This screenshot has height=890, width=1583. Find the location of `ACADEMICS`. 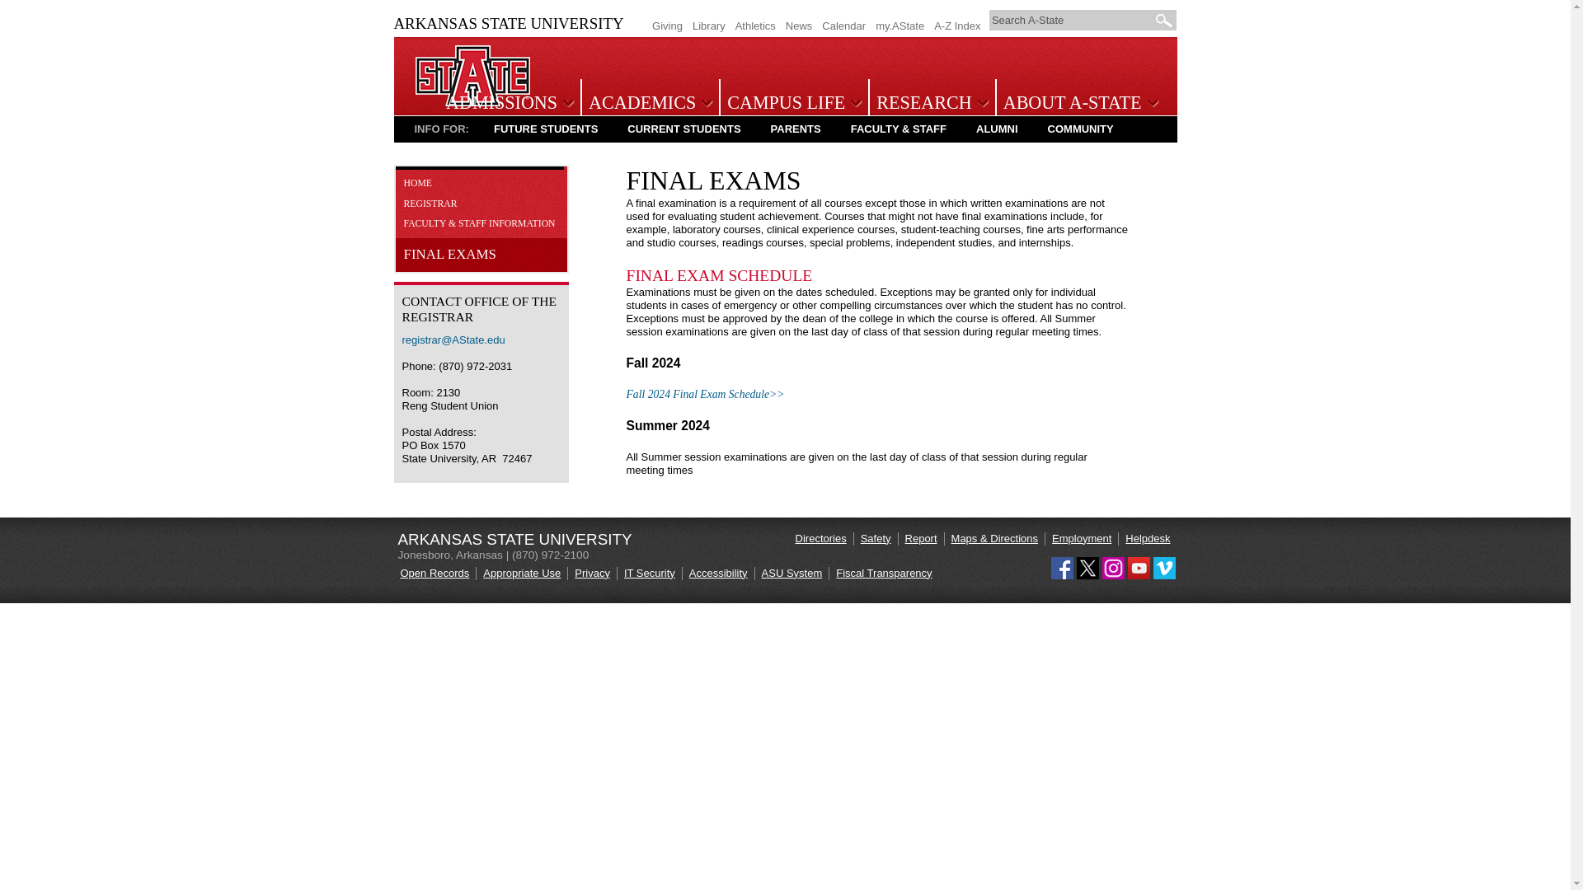

ACADEMICS is located at coordinates (648, 104).